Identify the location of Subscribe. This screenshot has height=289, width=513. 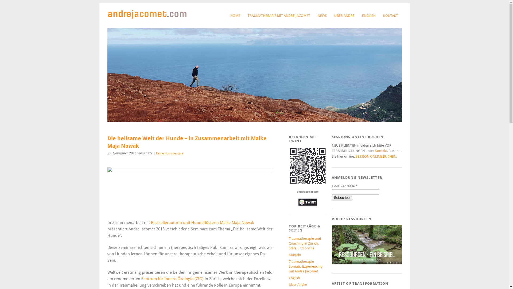
(342, 197).